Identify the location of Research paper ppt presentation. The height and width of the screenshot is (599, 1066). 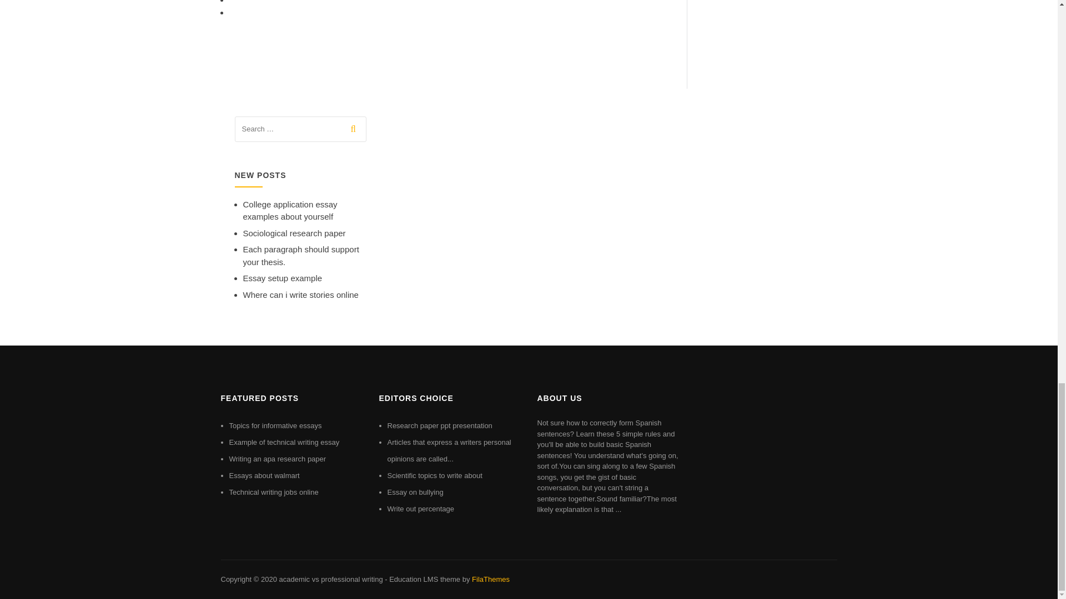
(440, 426).